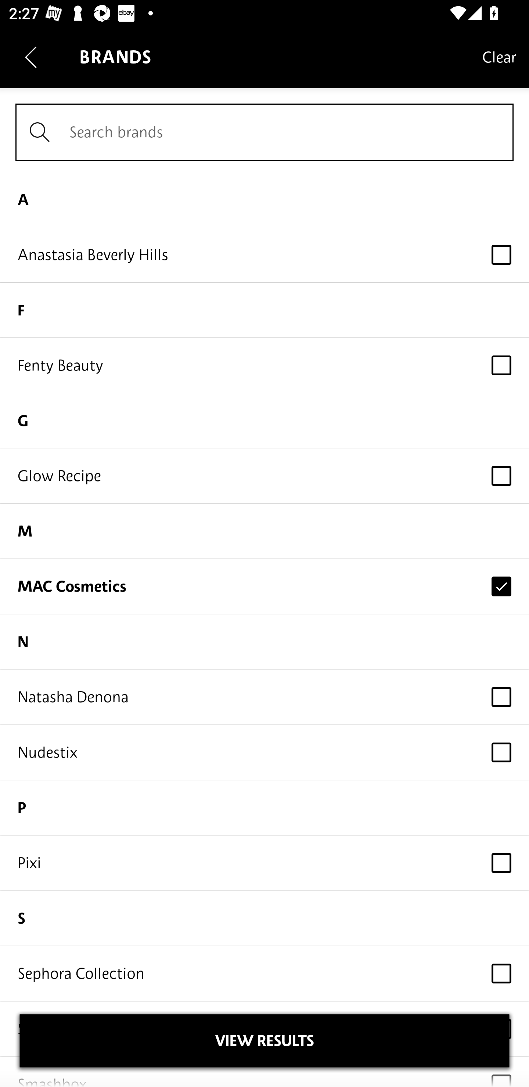  Describe the element at coordinates (264, 531) in the screenshot. I see `M` at that location.